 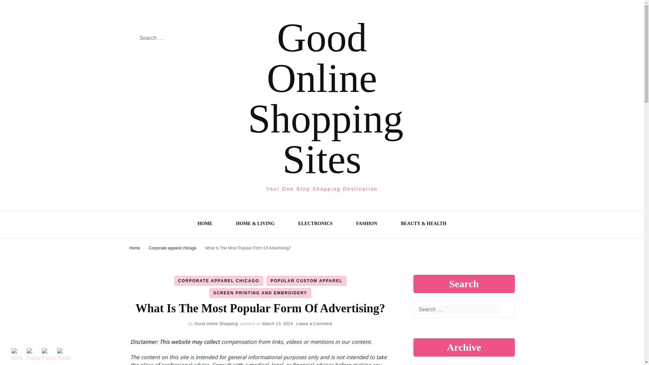 What do you see at coordinates (506, 310) in the screenshot?
I see `Search` at bounding box center [506, 310].